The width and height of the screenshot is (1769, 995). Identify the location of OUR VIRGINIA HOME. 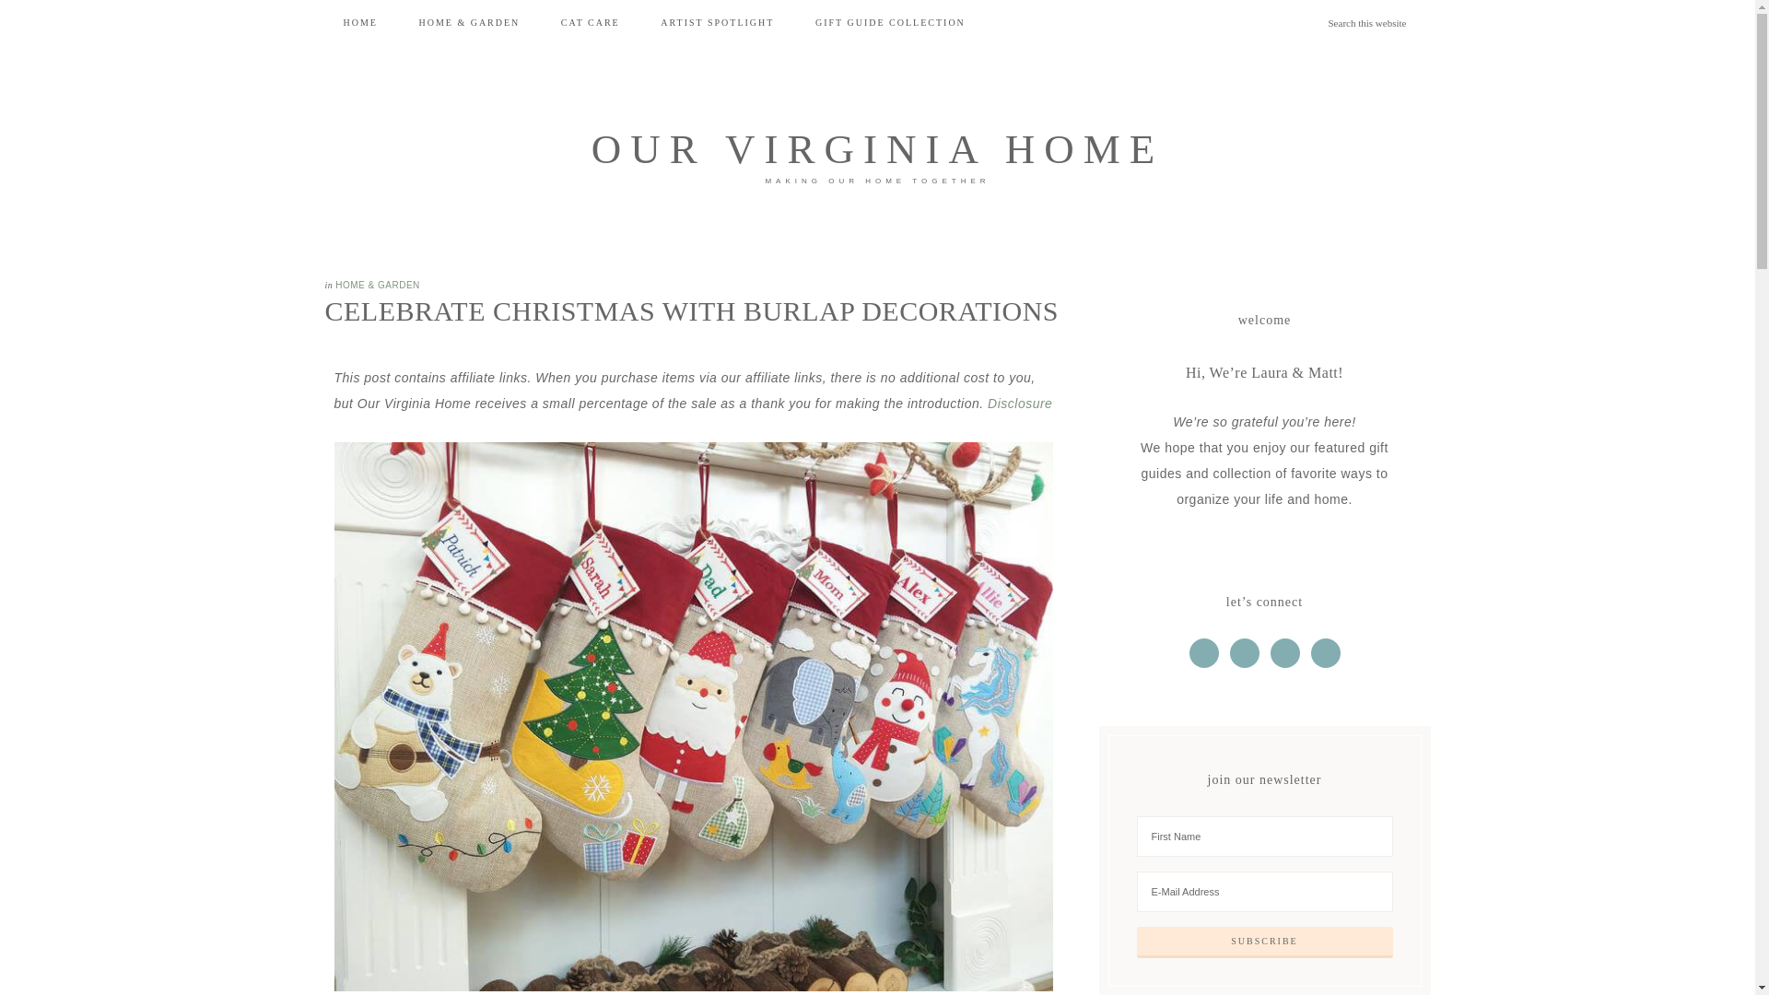
(877, 149).